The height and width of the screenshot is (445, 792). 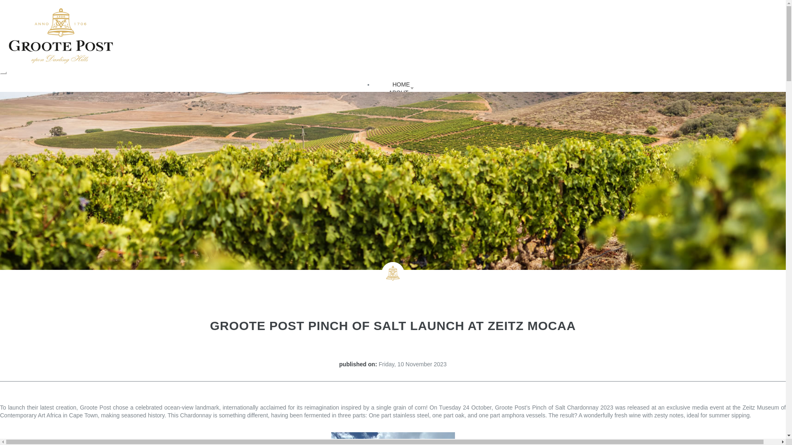 I want to click on HOME, so click(x=401, y=84).